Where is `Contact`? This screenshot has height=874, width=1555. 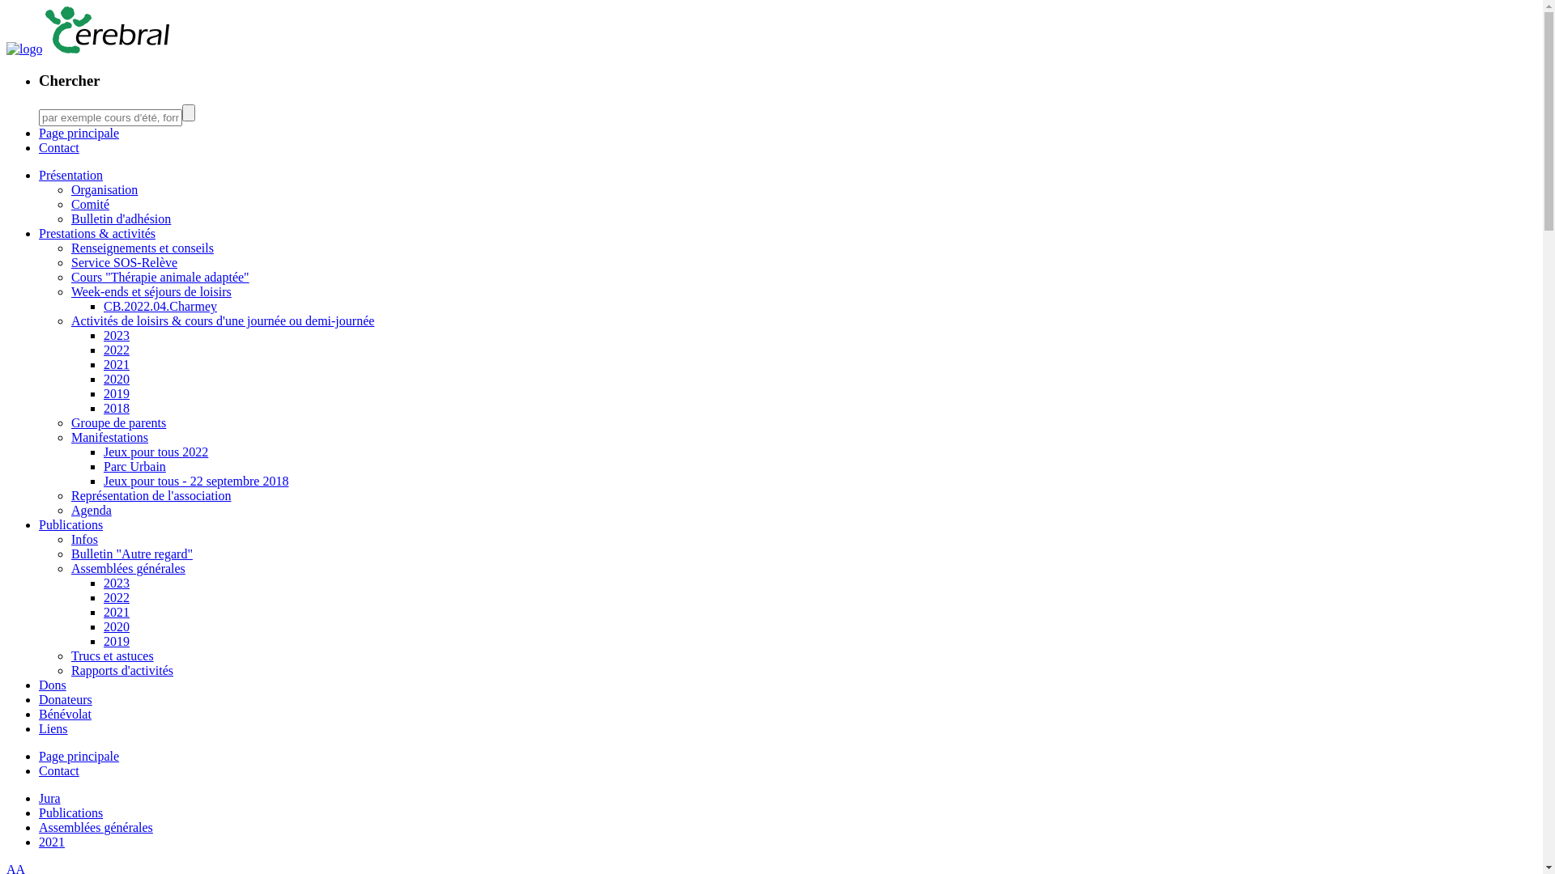
Contact is located at coordinates (59, 147).